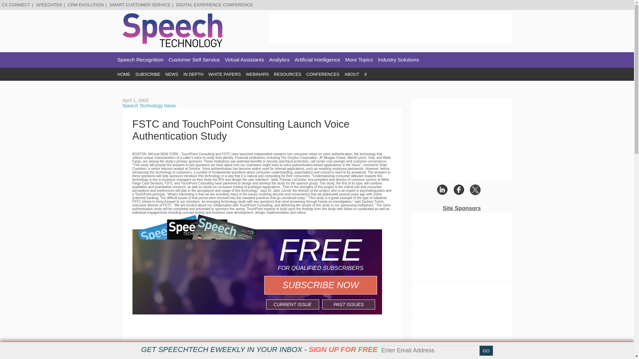 Image resolution: width=639 pixels, height=359 pixels. Describe the element at coordinates (259, 349) in the screenshot. I see `GET SPEECHTECH EWEEKLY IN YOUR INBOX - SIGN UP FOR FREE` at that location.